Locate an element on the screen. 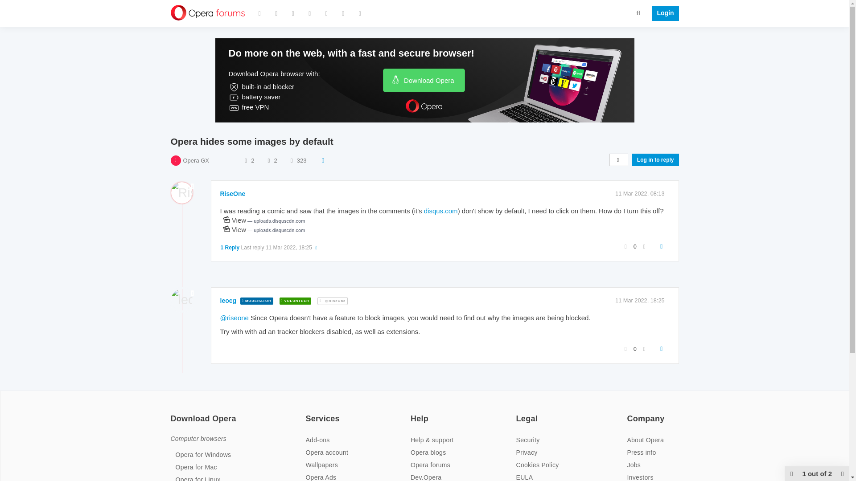 This screenshot has width=856, height=481. Login is located at coordinates (663, 13).